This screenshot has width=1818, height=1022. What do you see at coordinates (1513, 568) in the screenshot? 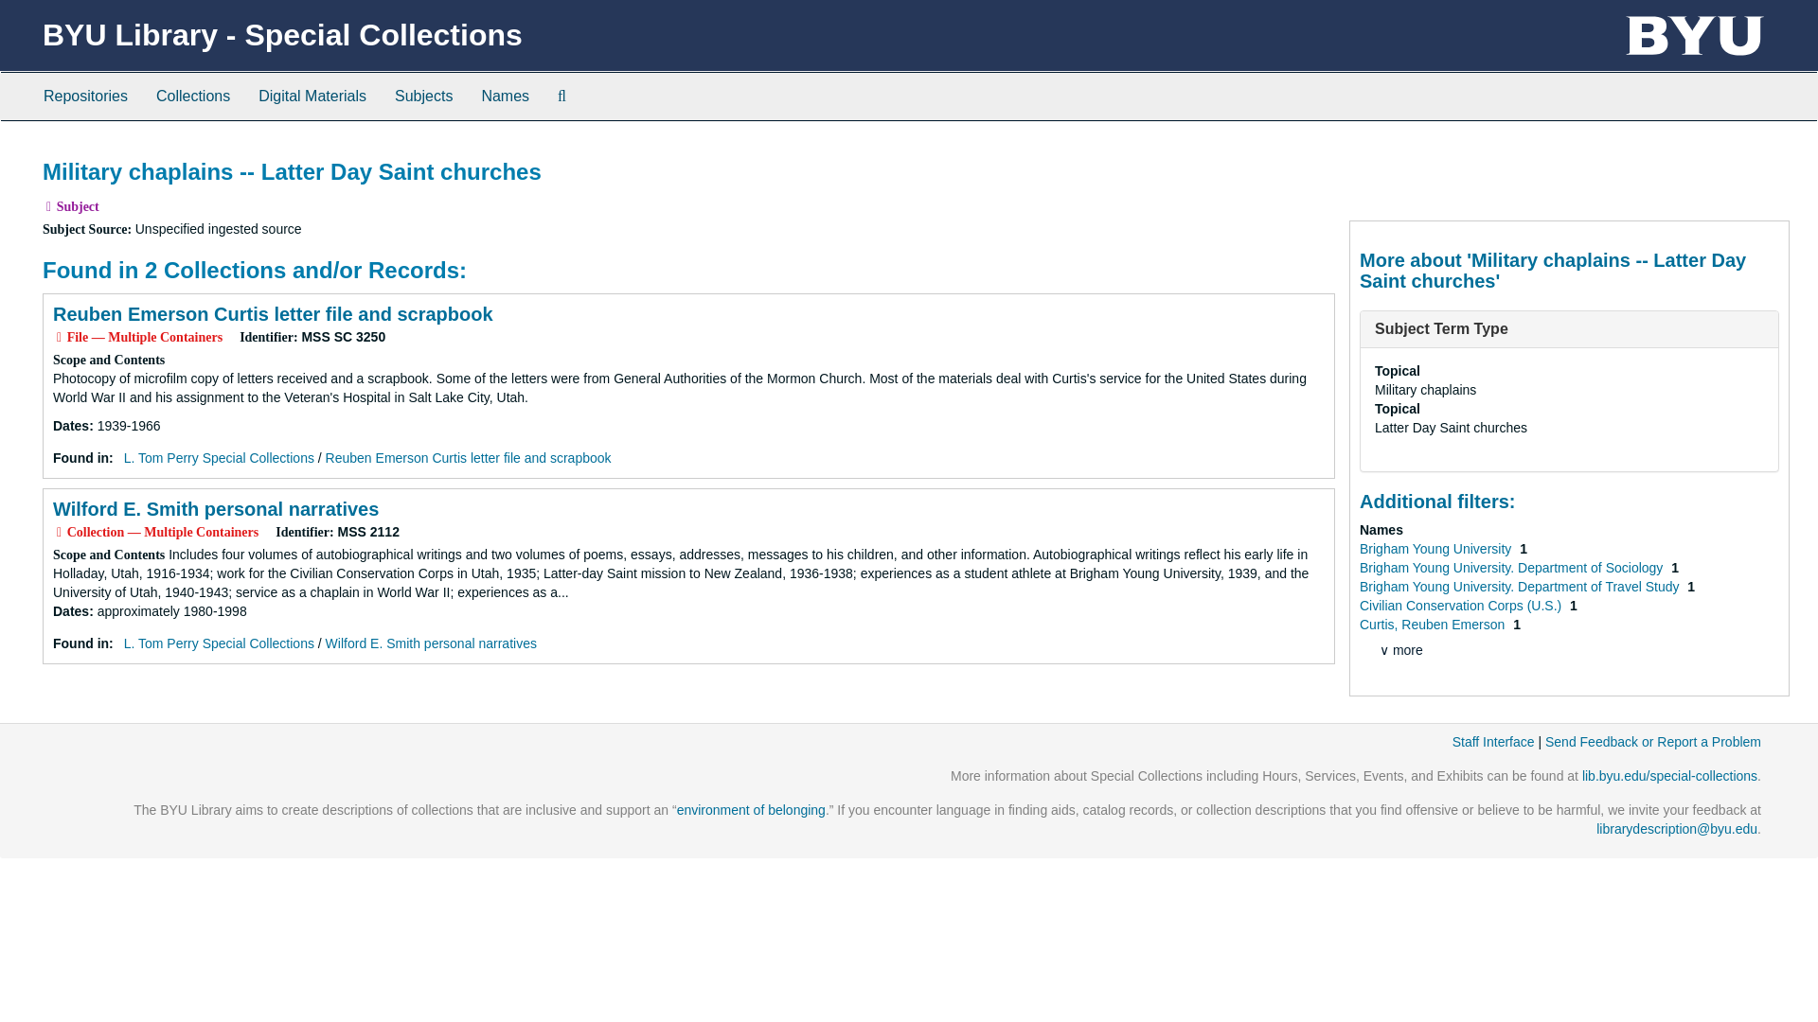
I see `Brigham Young University. Department of Sociology` at bounding box center [1513, 568].